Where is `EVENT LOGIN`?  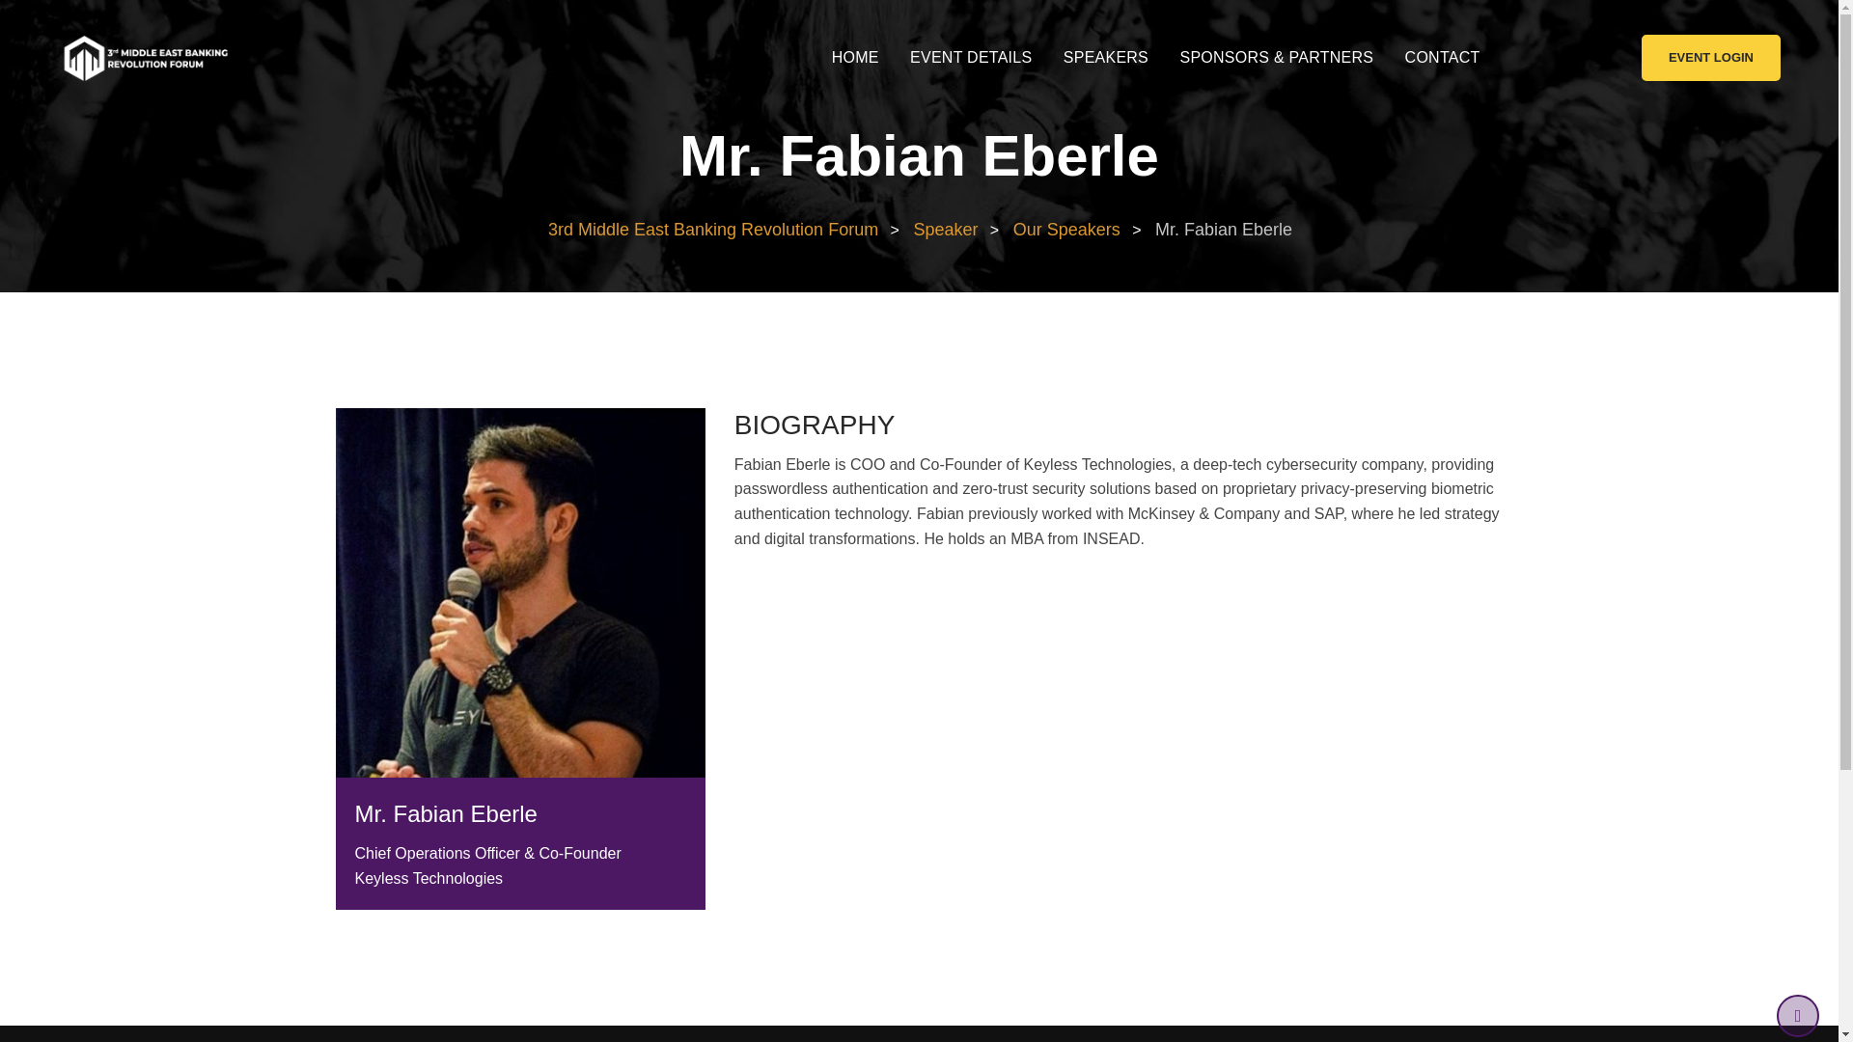
EVENT LOGIN is located at coordinates (1711, 58).